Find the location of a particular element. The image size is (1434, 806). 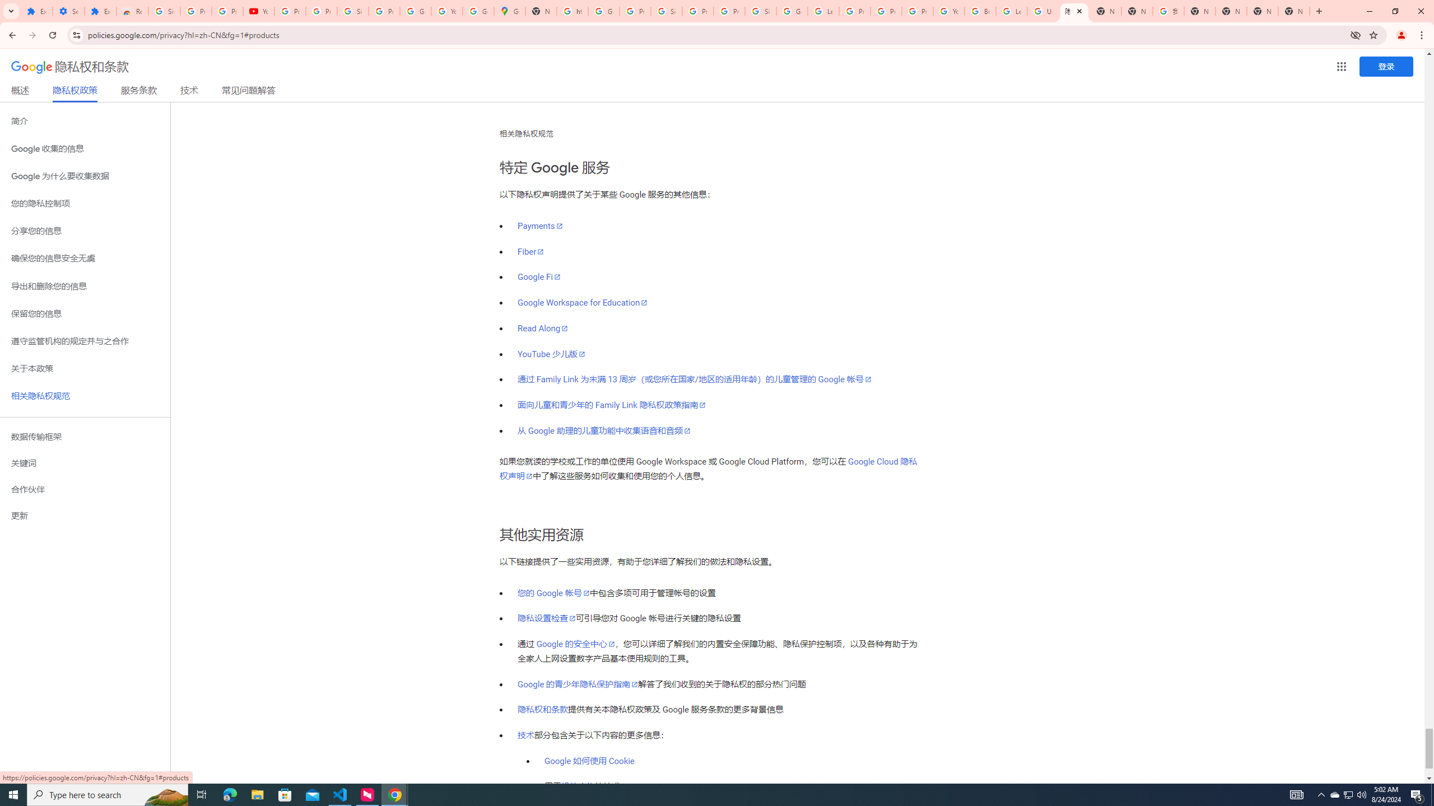

https://scholar.google.com/ is located at coordinates (572, 11).